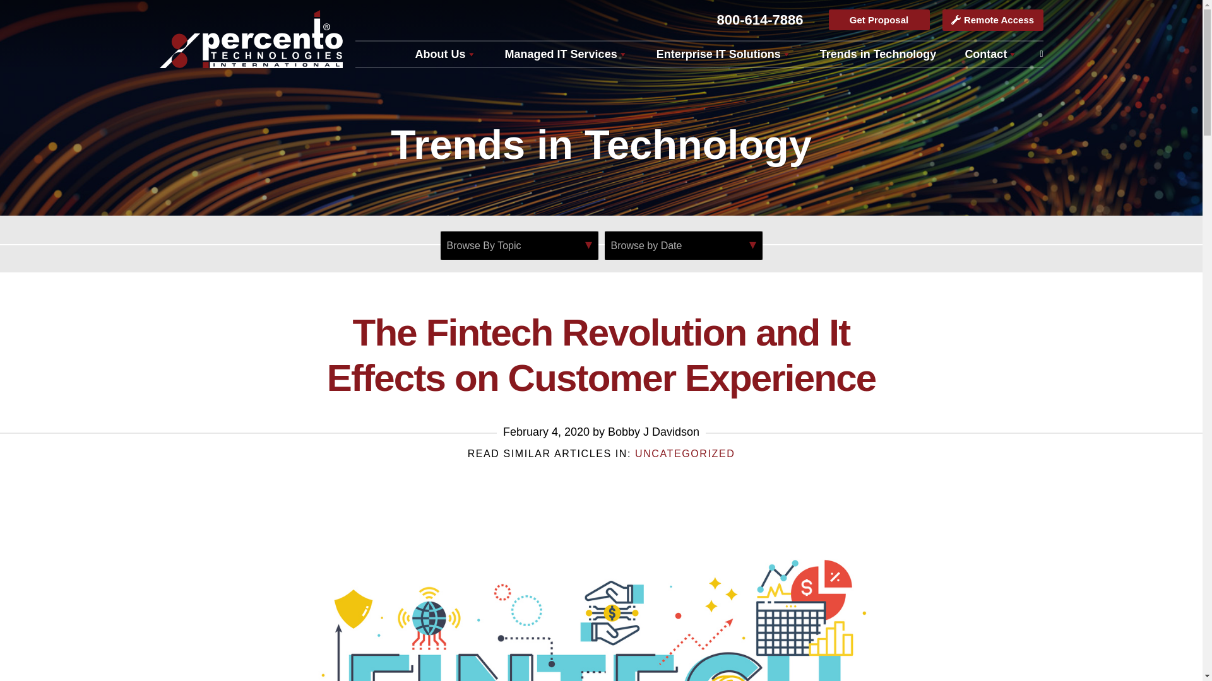 The width and height of the screenshot is (1212, 681). Describe the element at coordinates (879, 20) in the screenshot. I see `Get Proposal` at that location.